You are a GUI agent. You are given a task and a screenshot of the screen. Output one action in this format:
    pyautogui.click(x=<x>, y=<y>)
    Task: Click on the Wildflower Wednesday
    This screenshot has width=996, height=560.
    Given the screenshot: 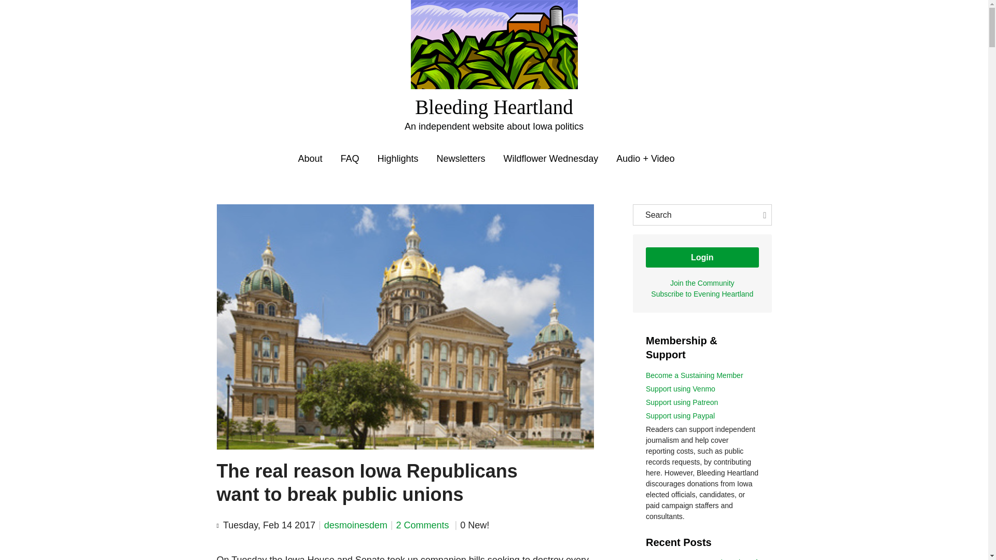 What is the action you would take?
    pyautogui.click(x=551, y=159)
    